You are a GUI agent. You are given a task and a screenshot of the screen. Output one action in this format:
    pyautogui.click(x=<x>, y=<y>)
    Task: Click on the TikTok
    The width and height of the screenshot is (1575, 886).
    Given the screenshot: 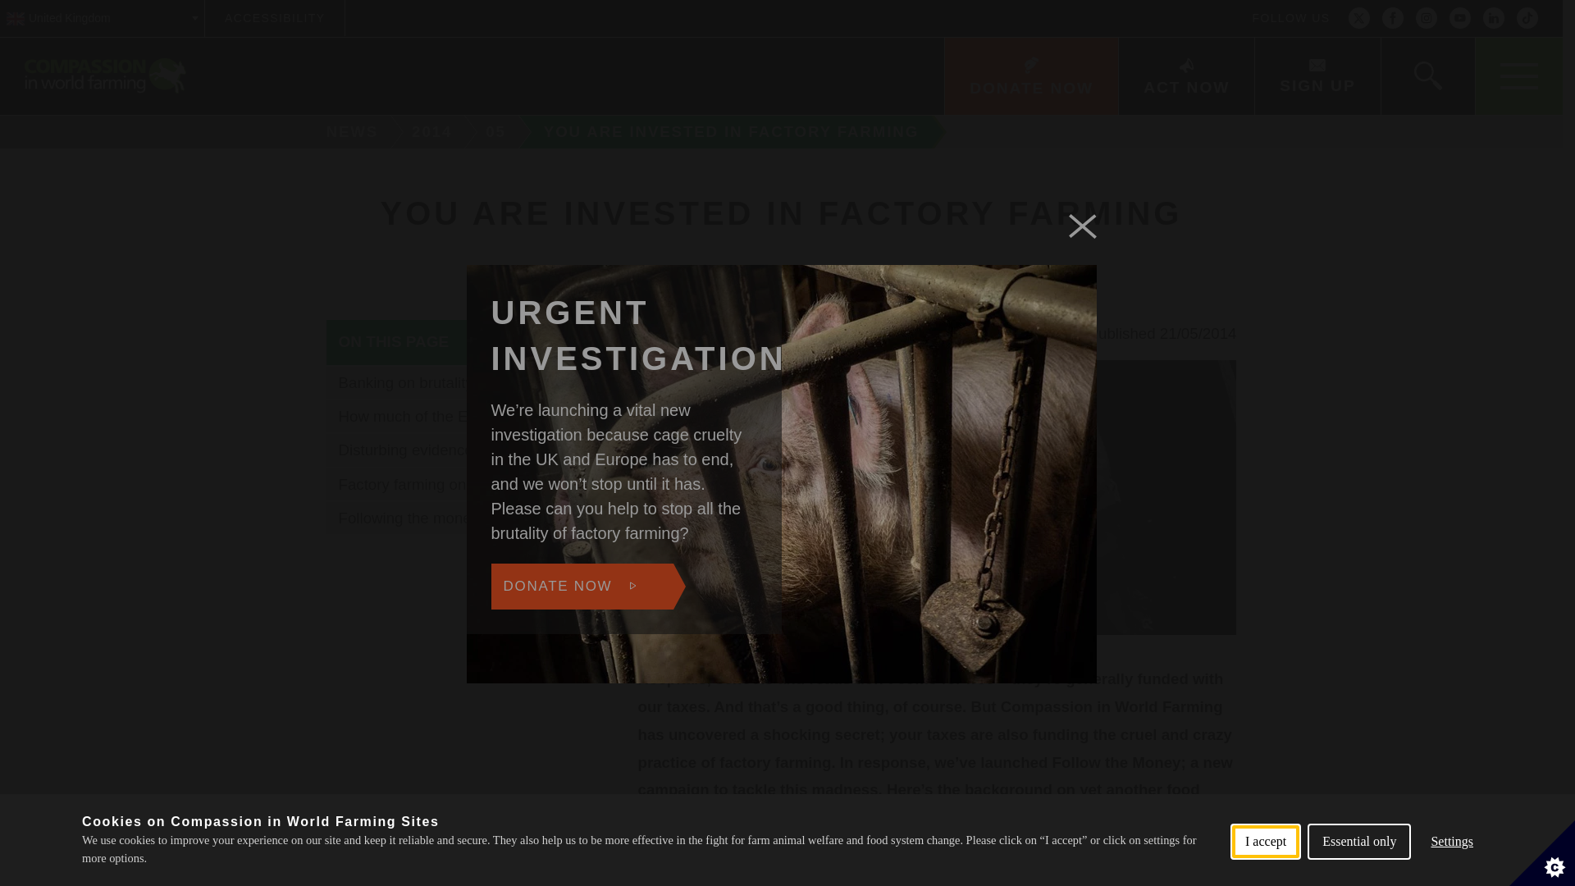 What is the action you would take?
    pyautogui.click(x=1527, y=18)
    